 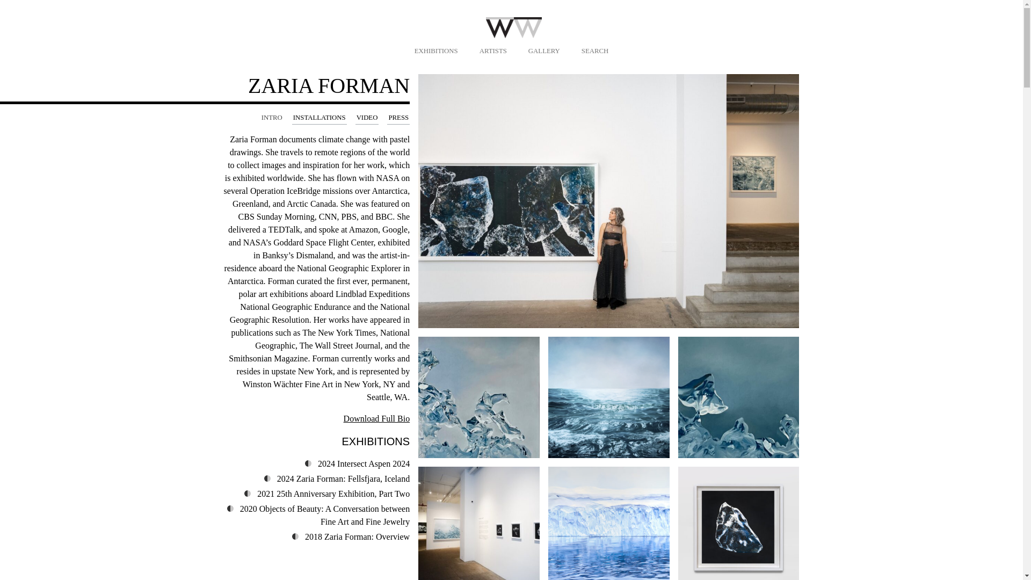 I want to click on 2018 Zaria Forman: Overview, so click(x=357, y=536).